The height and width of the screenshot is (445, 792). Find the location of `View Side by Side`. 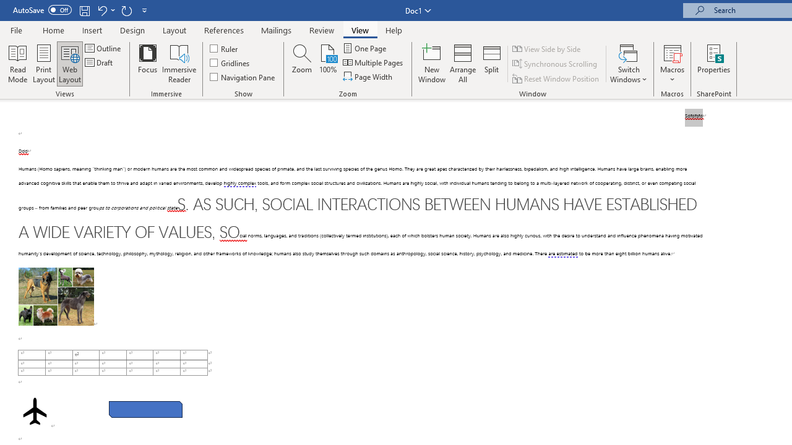

View Side by Side is located at coordinates (547, 48).